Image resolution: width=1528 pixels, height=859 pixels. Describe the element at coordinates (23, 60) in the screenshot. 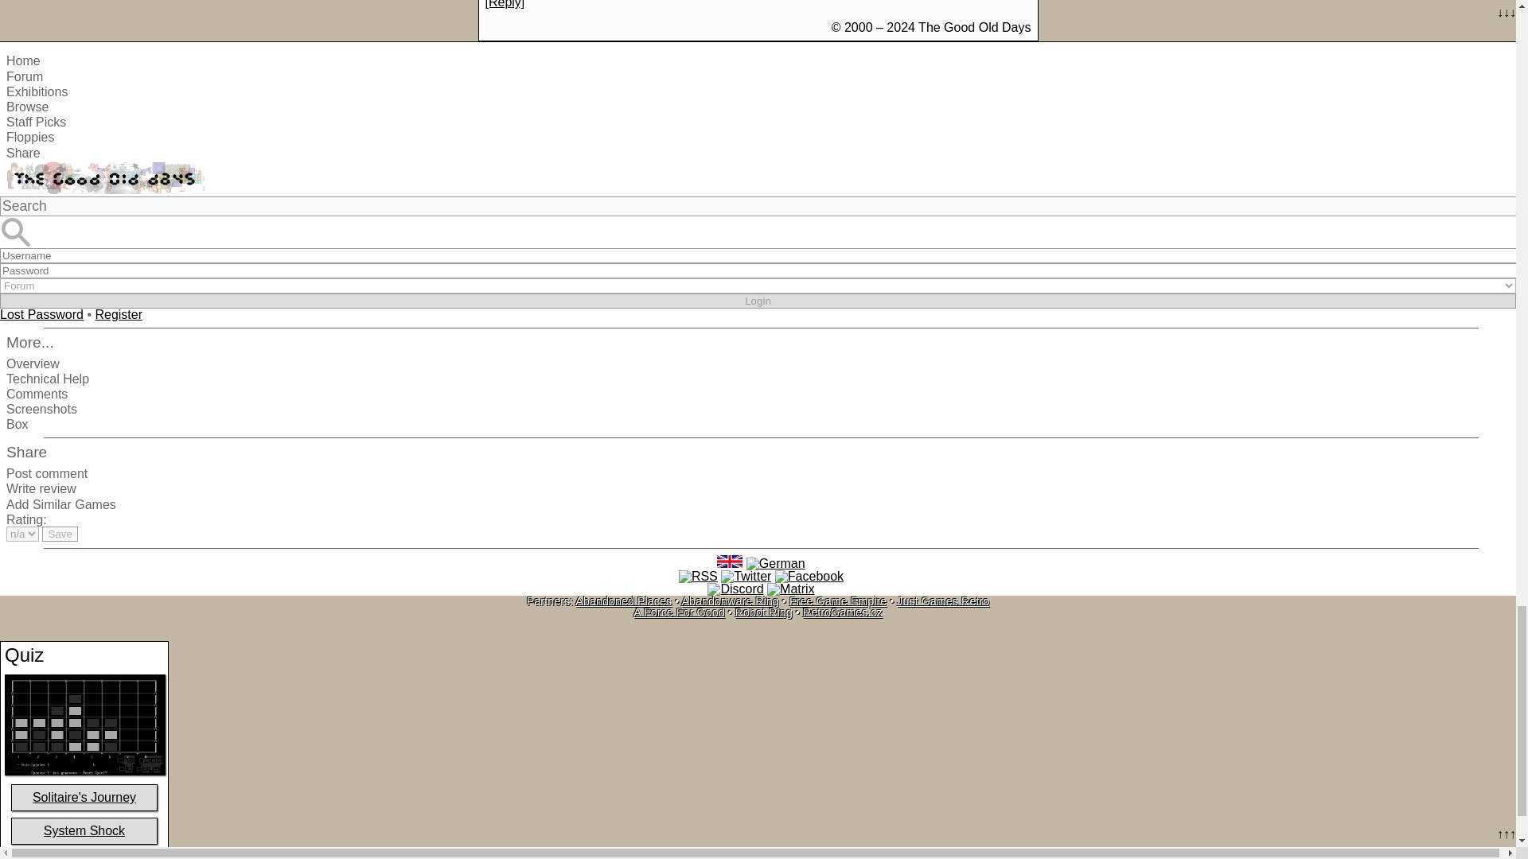

I see `Home` at that location.